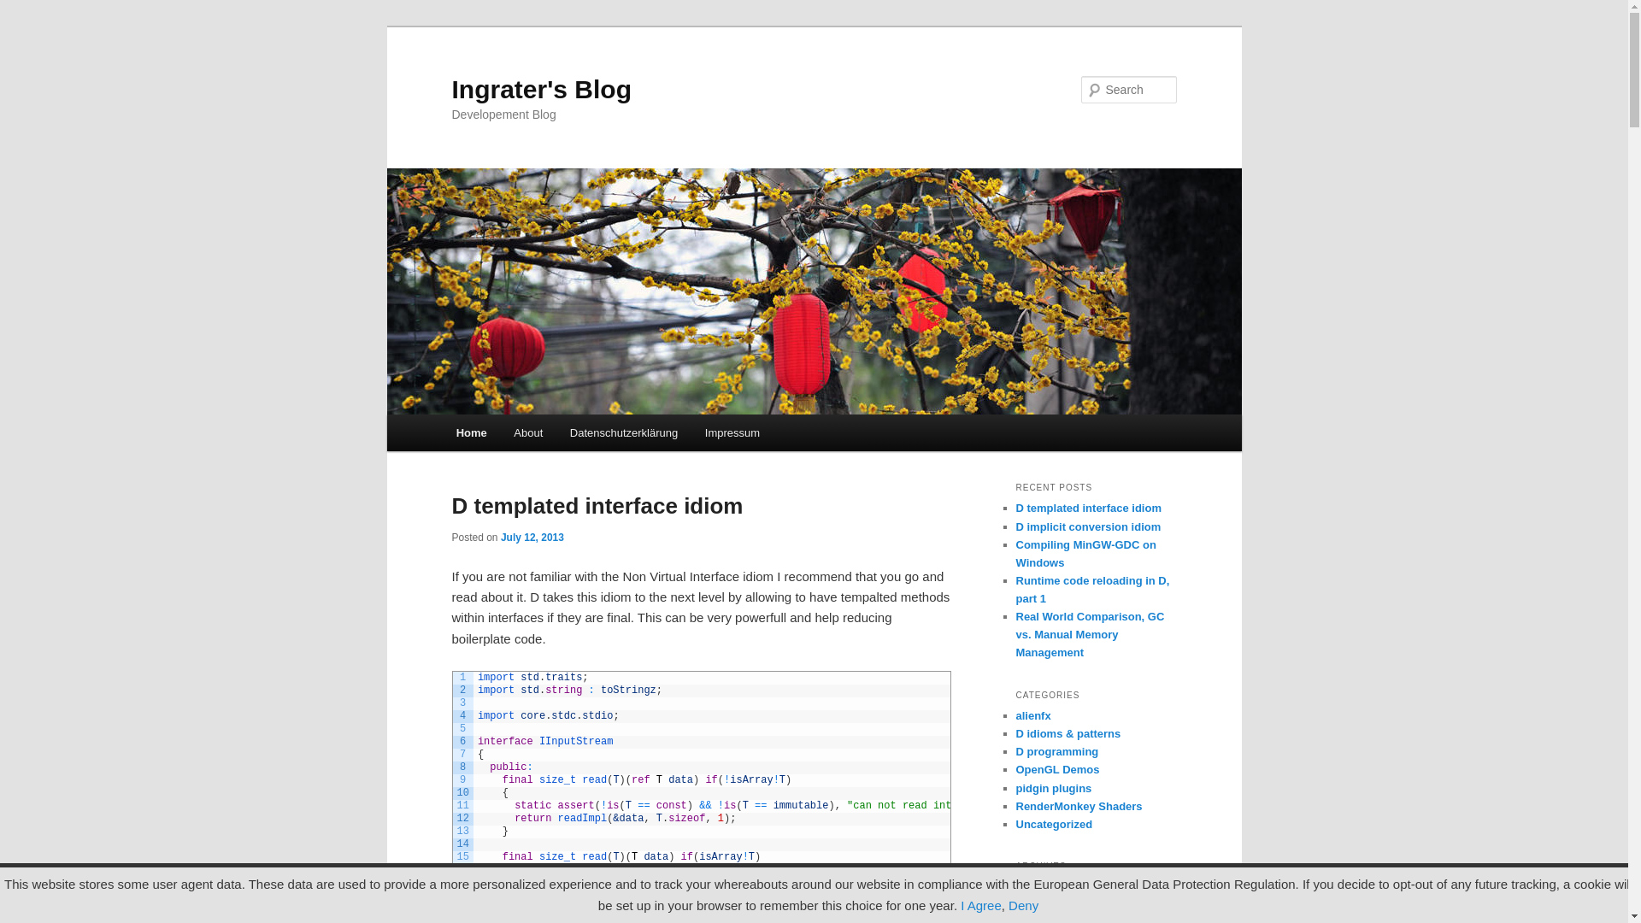 This screenshot has width=1641, height=923. I want to click on Impressum, so click(732, 432).